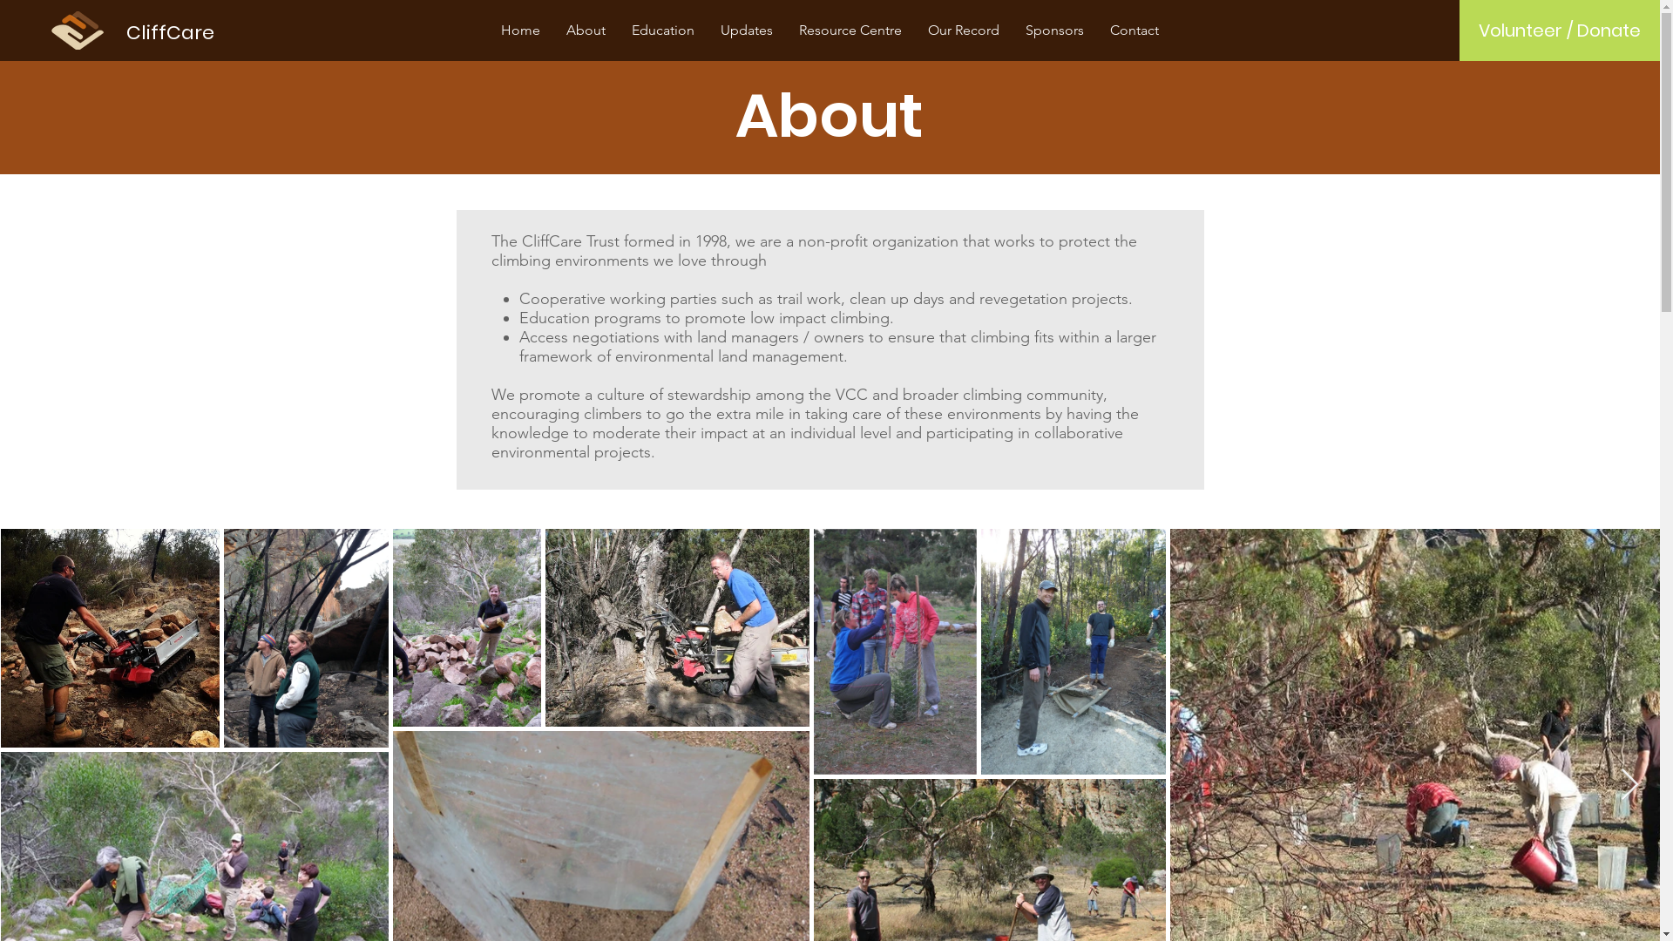 The width and height of the screenshot is (1673, 941). What do you see at coordinates (663, 30) in the screenshot?
I see `Education` at bounding box center [663, 30].